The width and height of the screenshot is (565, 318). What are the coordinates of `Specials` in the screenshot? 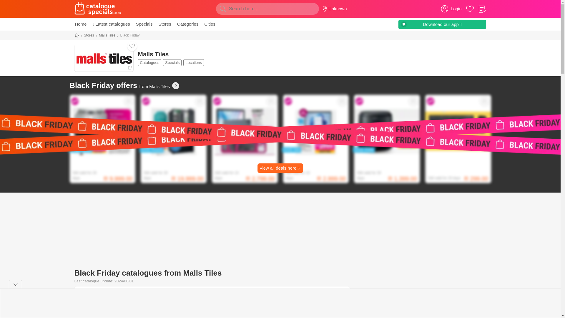 It's located at (188, 24).